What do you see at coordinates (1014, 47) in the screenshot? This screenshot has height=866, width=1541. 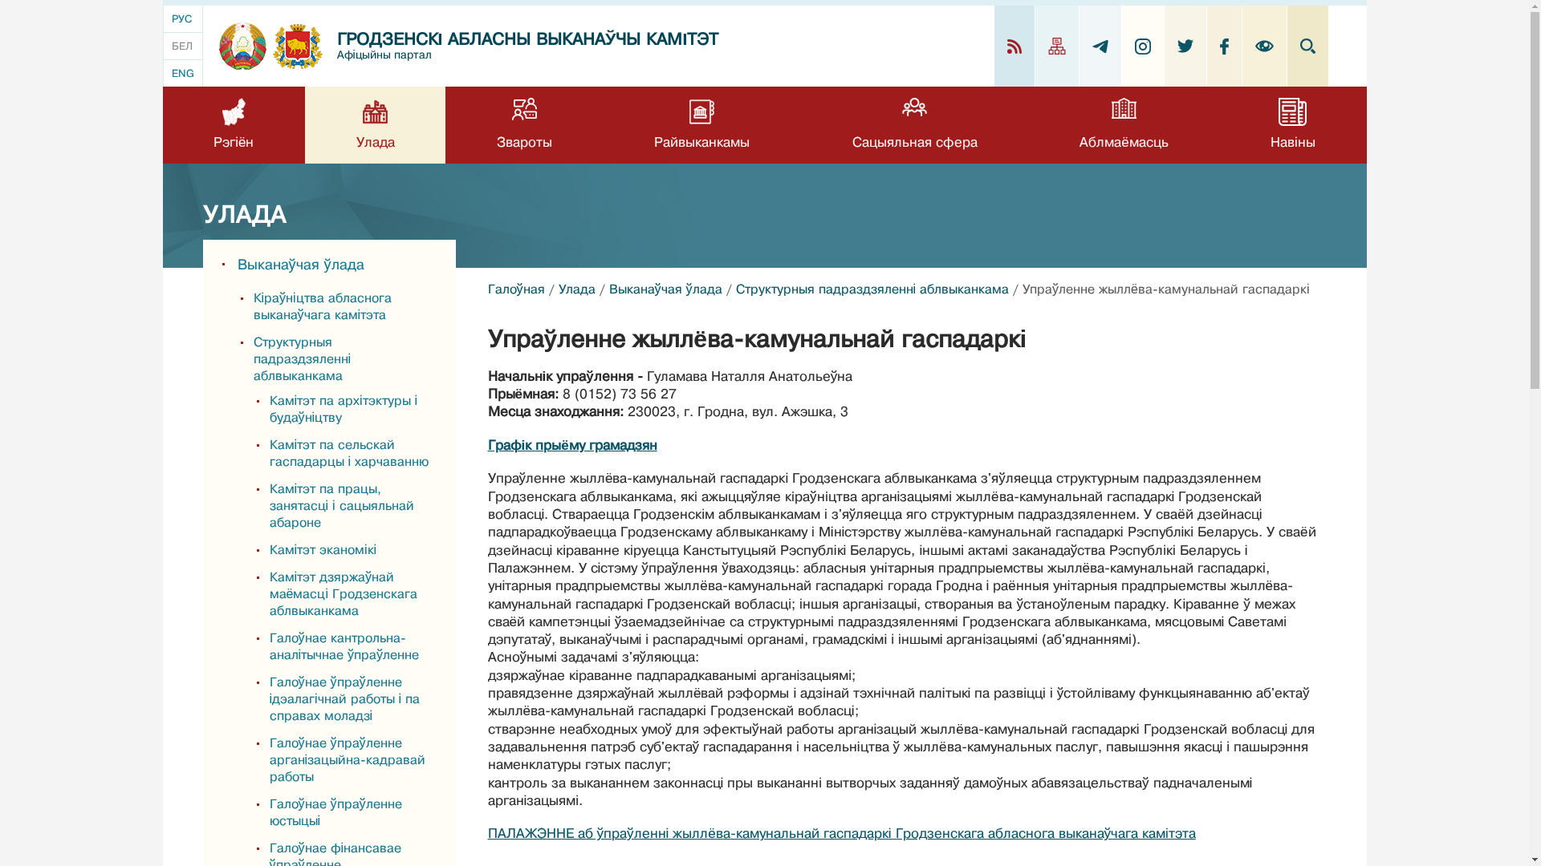 I see `rss` at bounding box center [1014, 47].